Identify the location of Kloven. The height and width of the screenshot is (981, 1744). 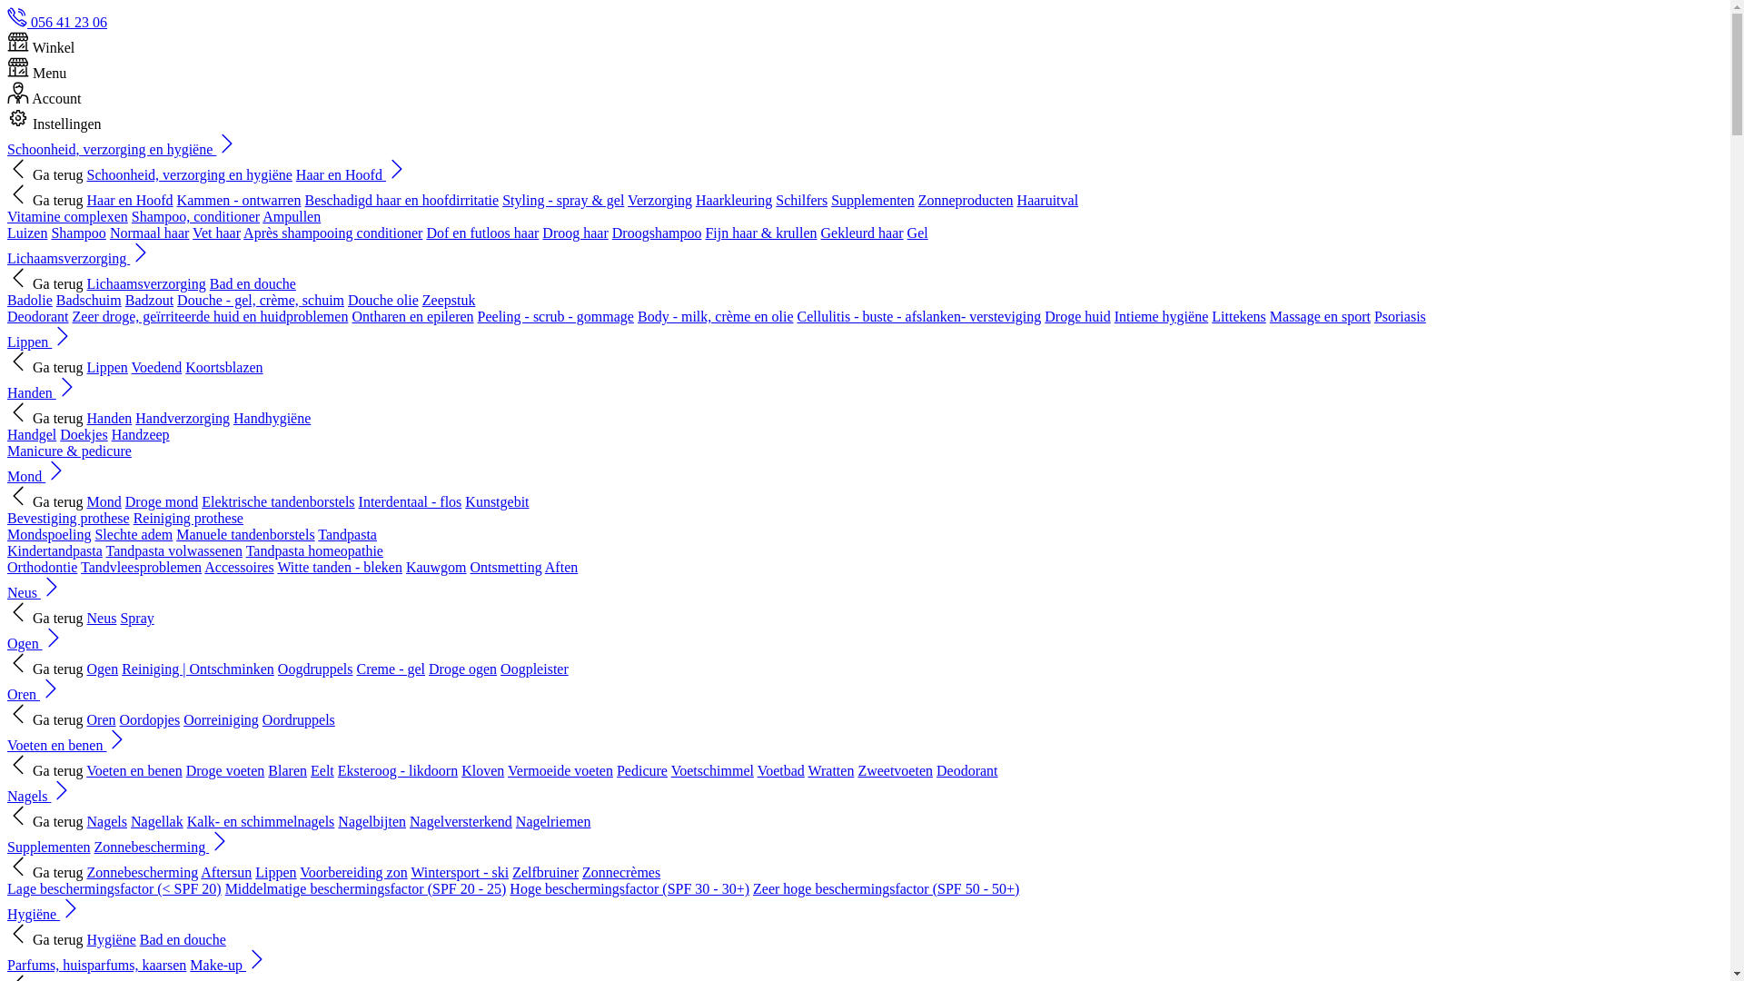
(483, 770).